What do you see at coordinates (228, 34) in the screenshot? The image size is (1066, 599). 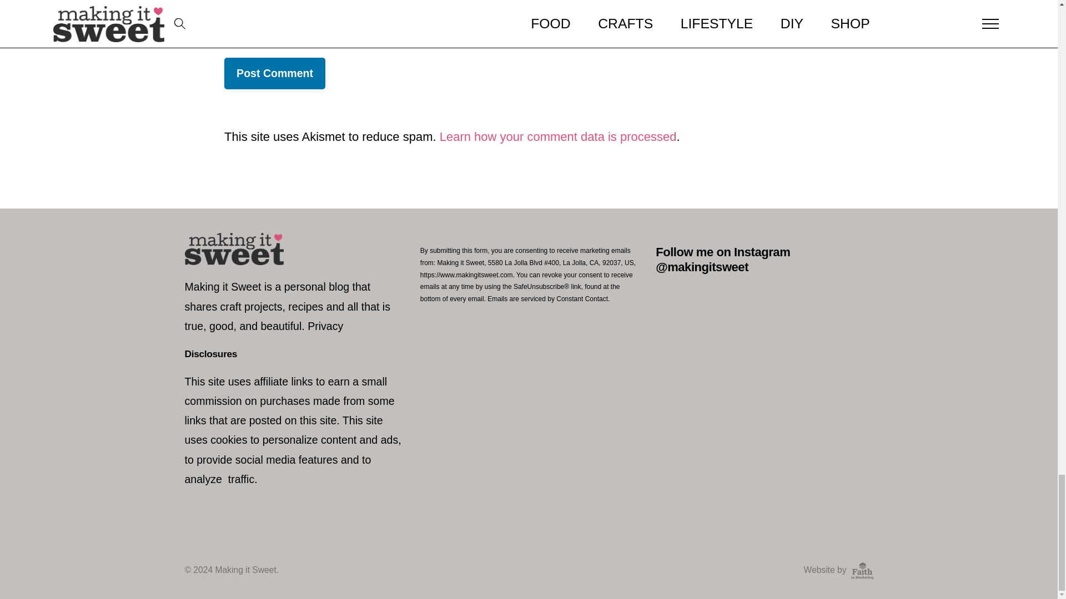 I see `subscribe` at bounding box center [228, 34].